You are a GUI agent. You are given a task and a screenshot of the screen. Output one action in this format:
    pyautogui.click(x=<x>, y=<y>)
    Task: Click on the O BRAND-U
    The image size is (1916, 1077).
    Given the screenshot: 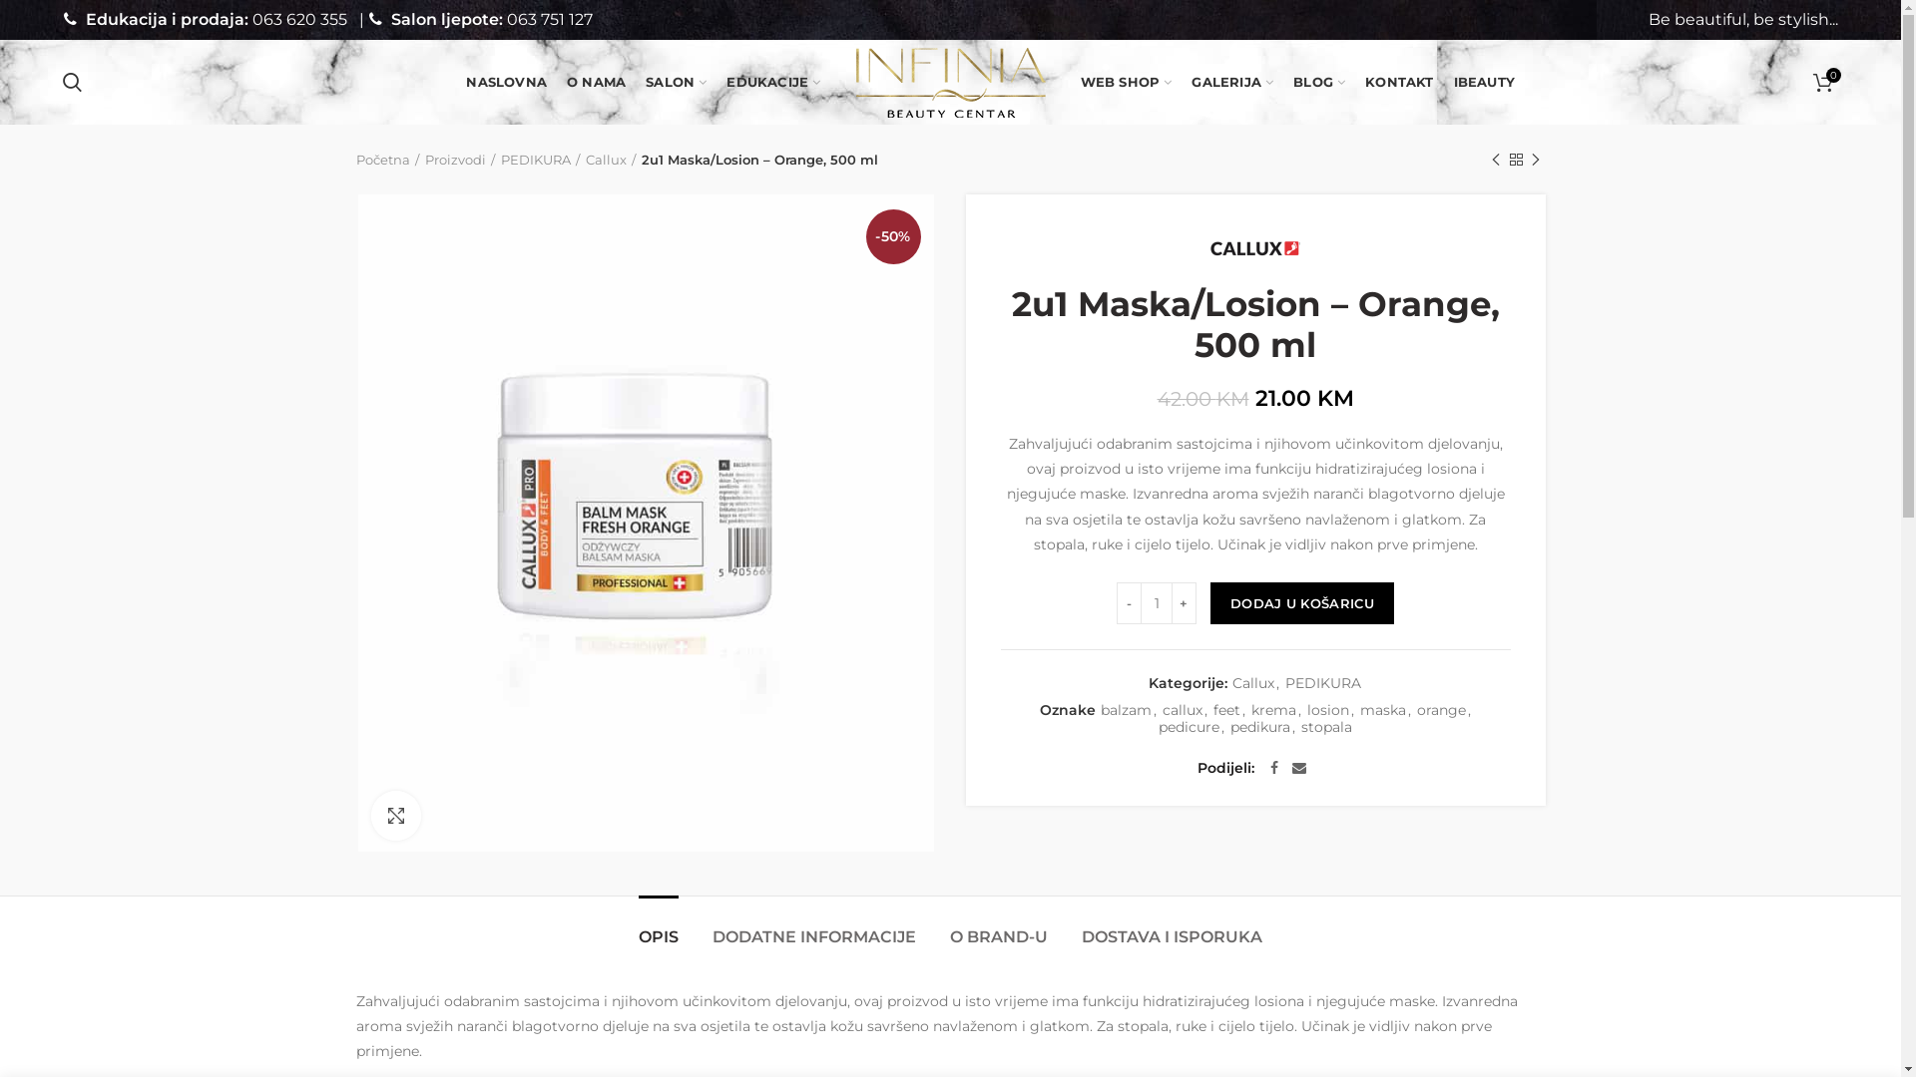 What is the action you would take?
    pyautogui.click(x=999, y=927)
    